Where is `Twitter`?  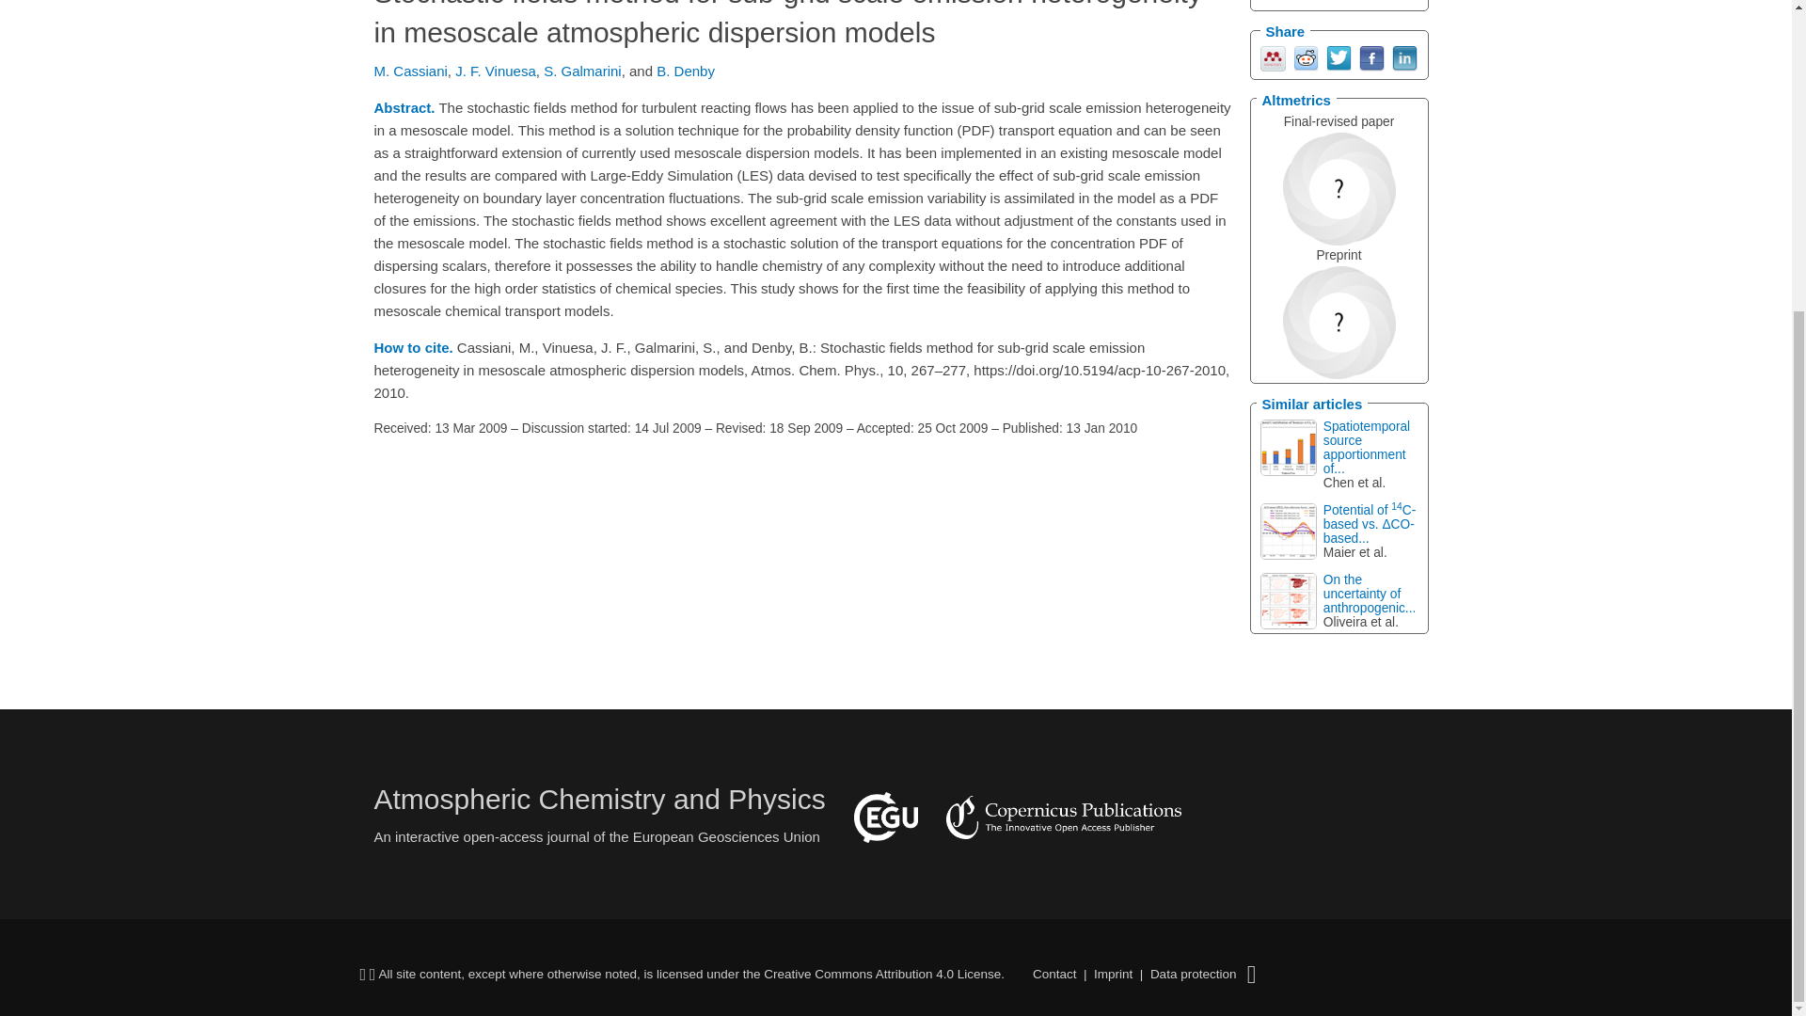
Twitter is located at coordinates (1338, 56).